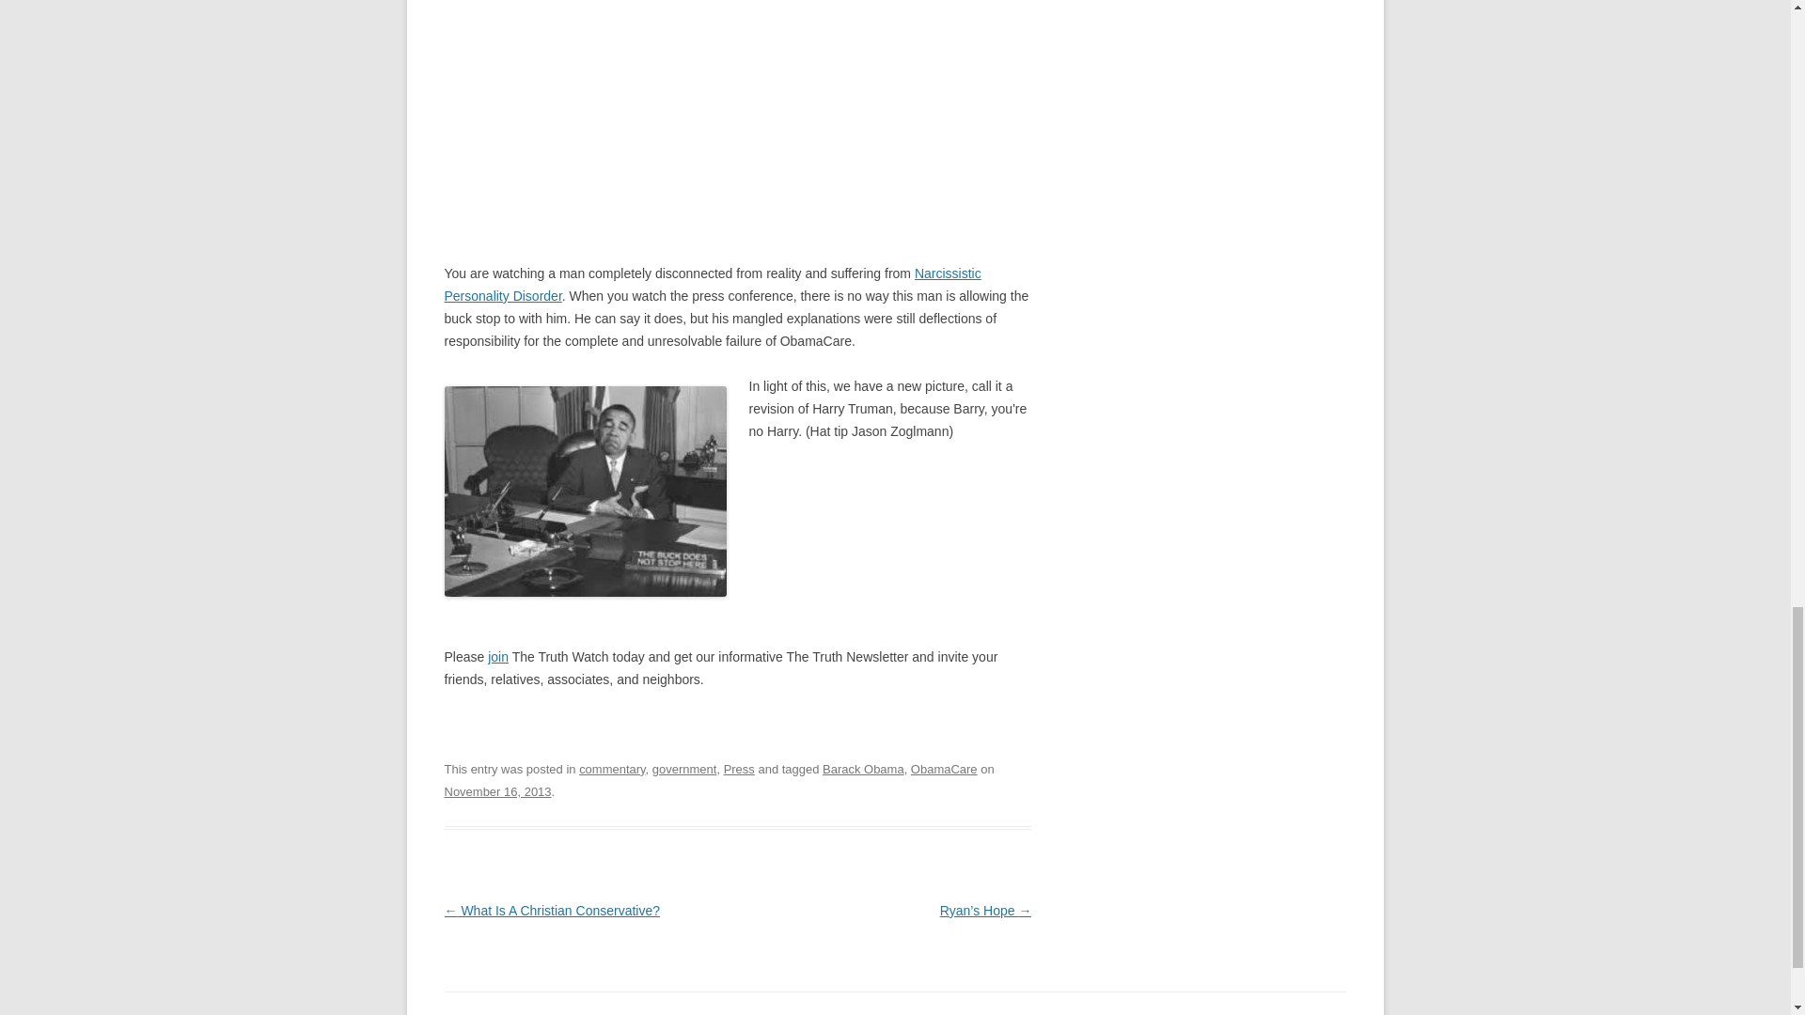 The image size is (1805, 1015). Describe the element at coordinates (496, 791) in the screenshot. I see `1:53 pm` at that location.